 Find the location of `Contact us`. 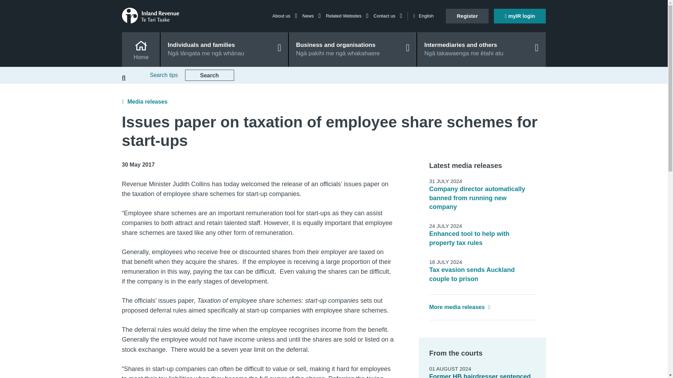

Contact us is located at coordinates (388, 15).